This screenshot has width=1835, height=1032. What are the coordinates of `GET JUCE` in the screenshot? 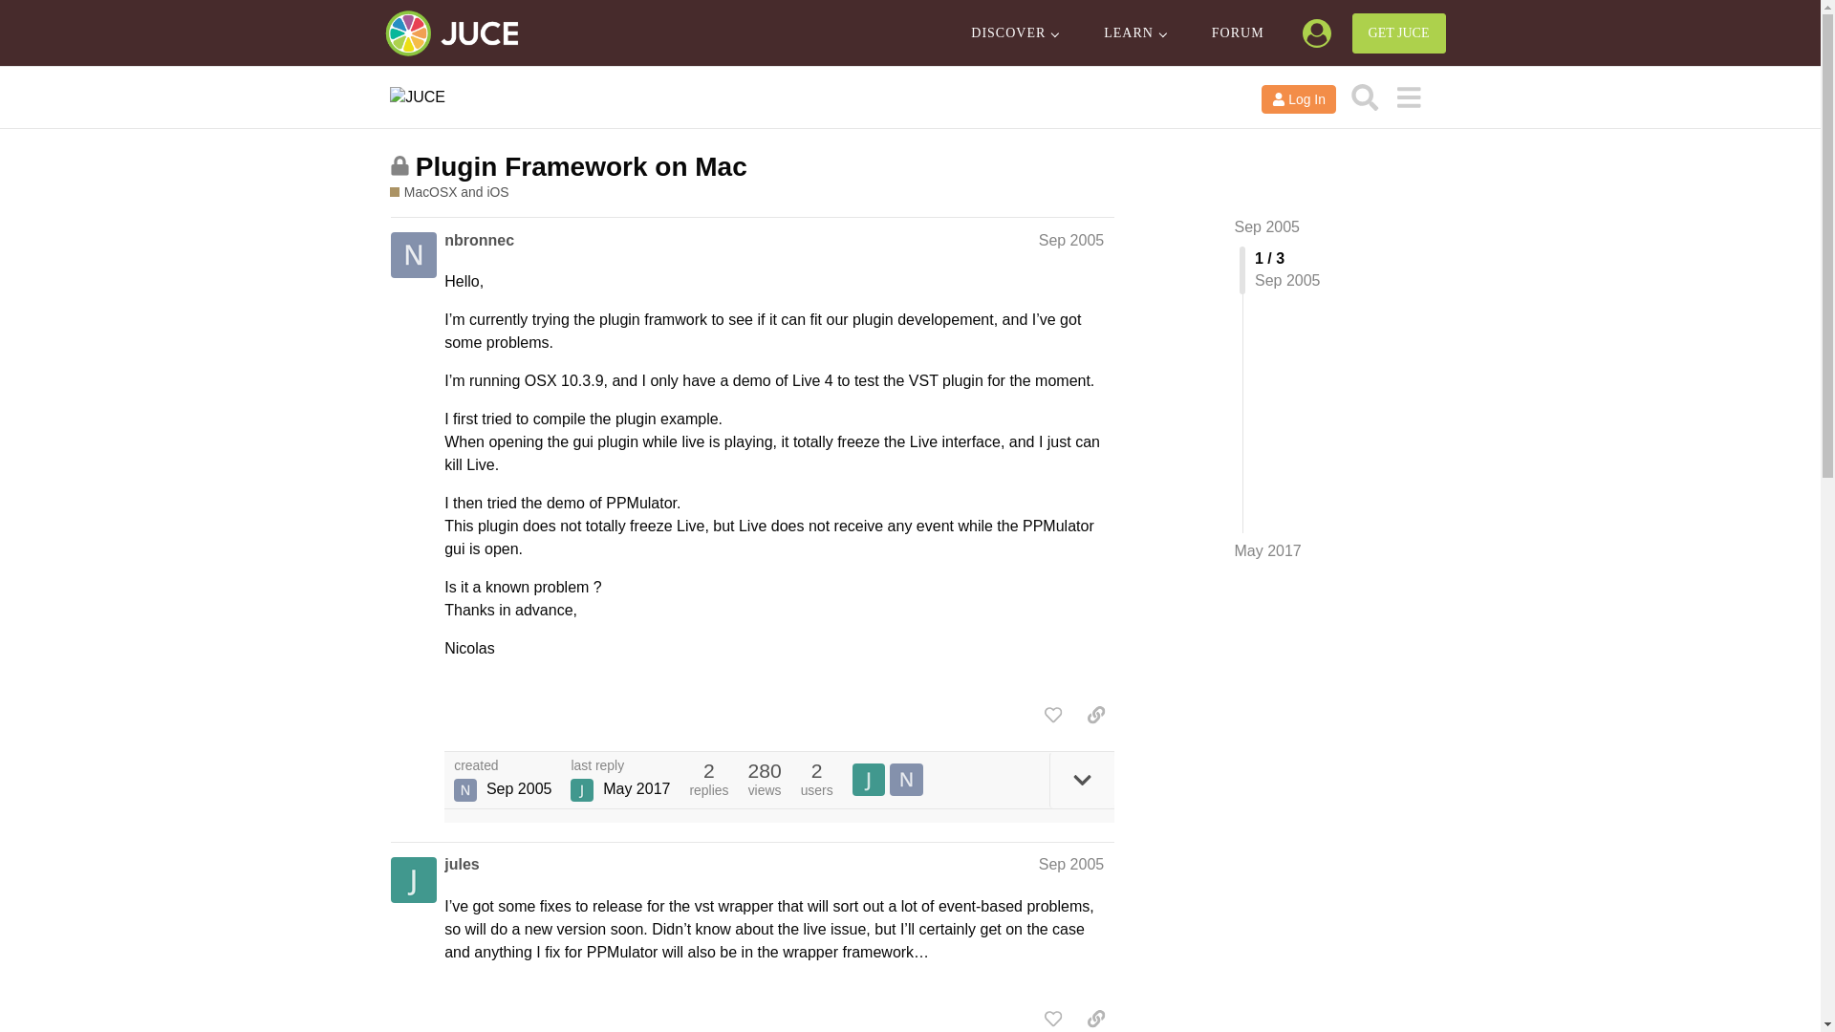 It's located at (1399, 33).